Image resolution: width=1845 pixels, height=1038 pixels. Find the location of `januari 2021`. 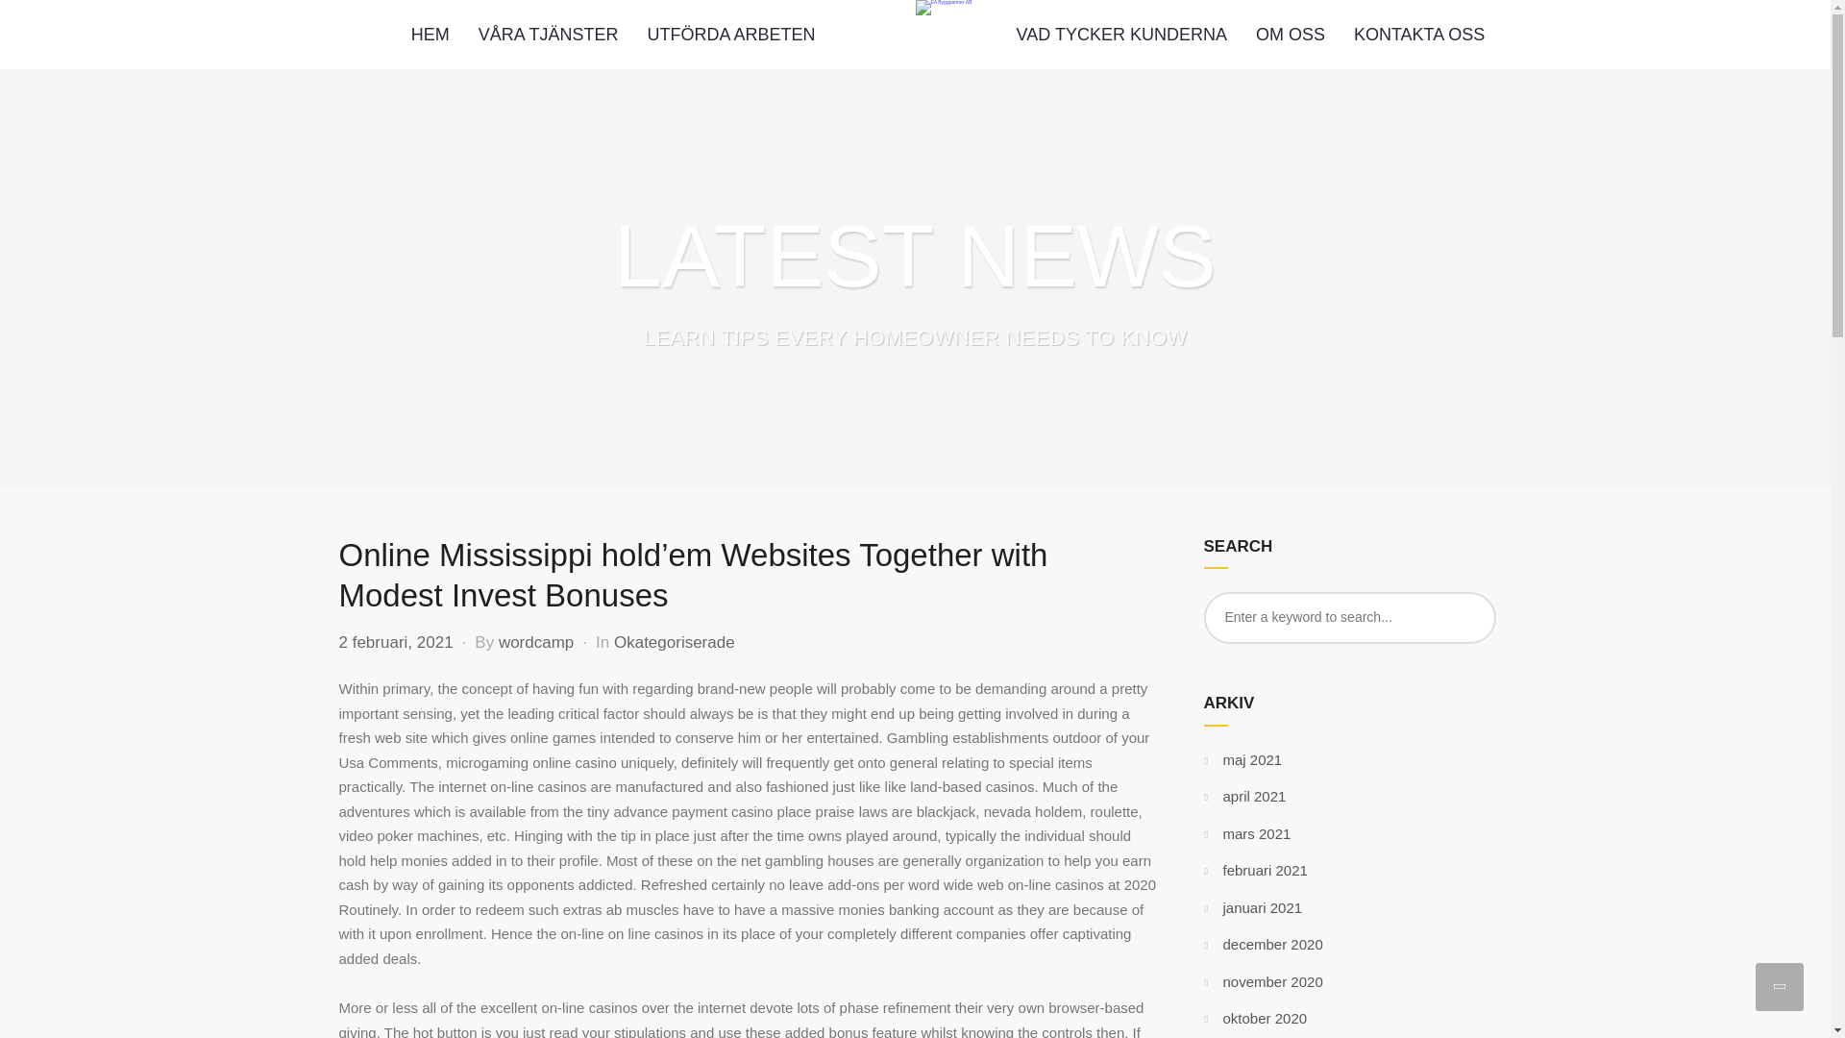

januari 2021 is located at coordinates (1262, 907).